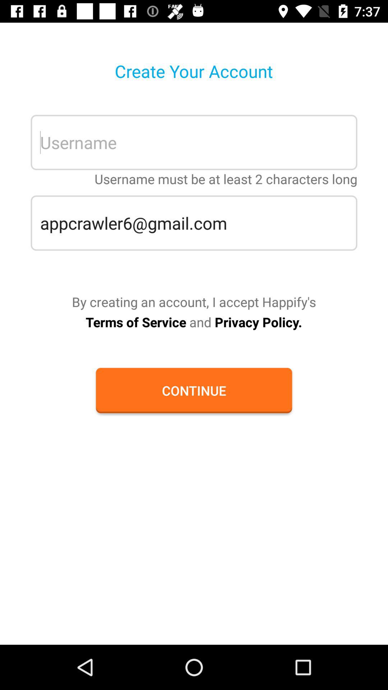  What do you see at coordinates (194, 142) in the screenshot?
I see `fill username` at bounding box center [194, 142].